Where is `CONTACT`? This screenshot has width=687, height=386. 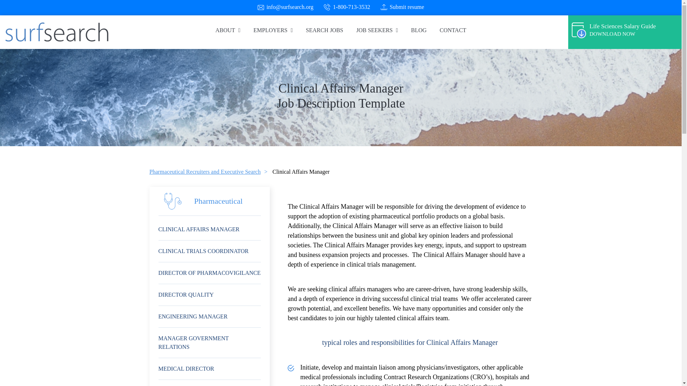
CONTACT is located at coordinates (453, 30).